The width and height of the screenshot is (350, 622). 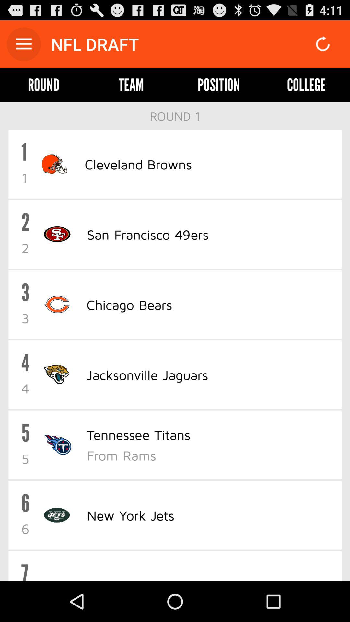 I want to click on turn off the cleveland browns, so click(x=138, y=164).